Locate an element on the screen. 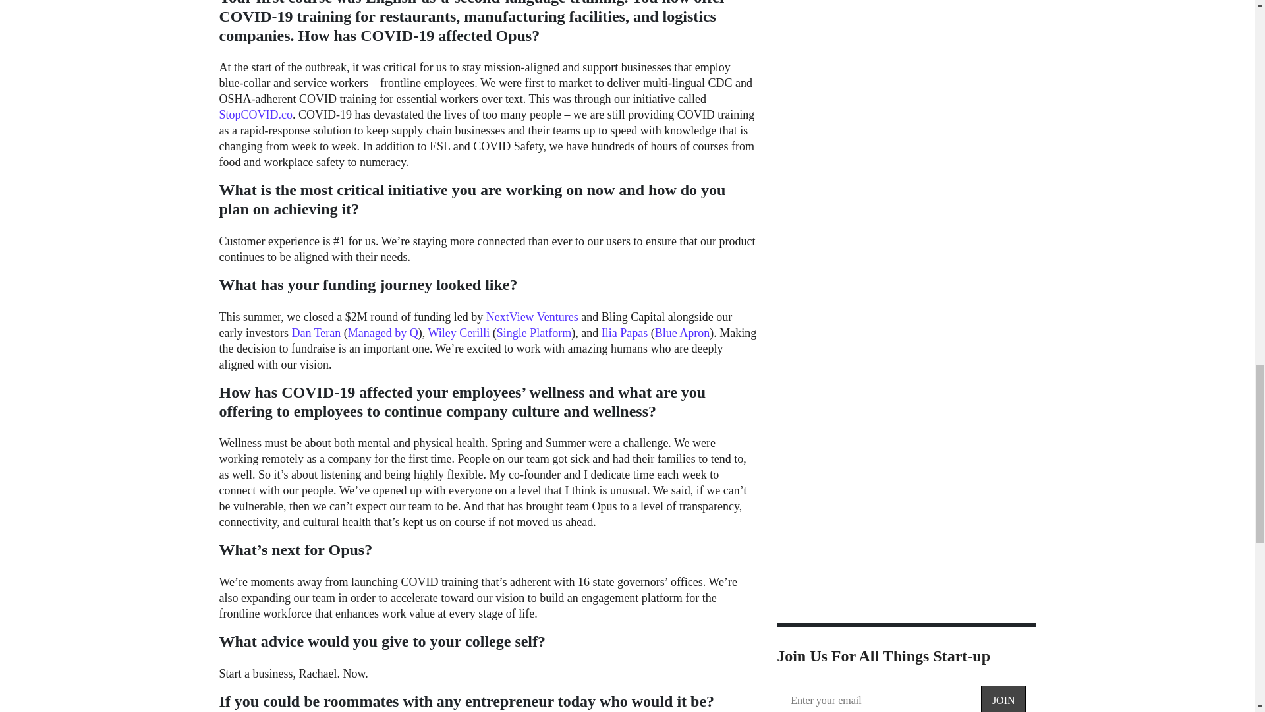  Dan Teran is located at coordinates (315, 332).